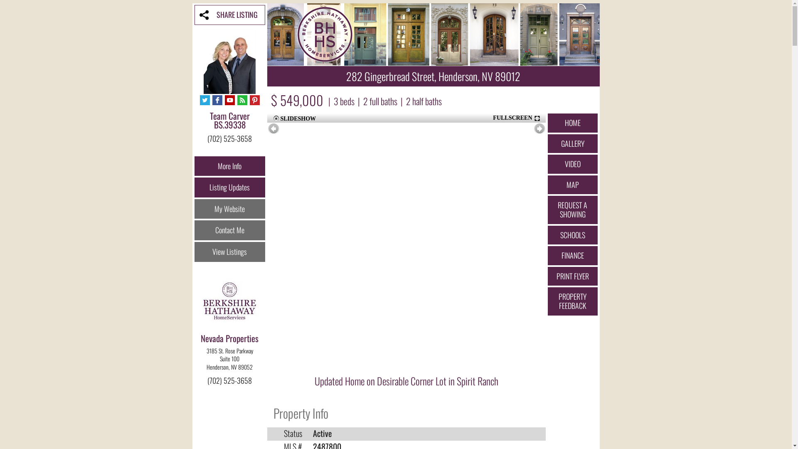 This screenshot has width=798, height=449. What do you see at coordinates (573, 301) in the screenshot?
I see `PROPERTY FEEDBACK` at bounding box center [573, 301].